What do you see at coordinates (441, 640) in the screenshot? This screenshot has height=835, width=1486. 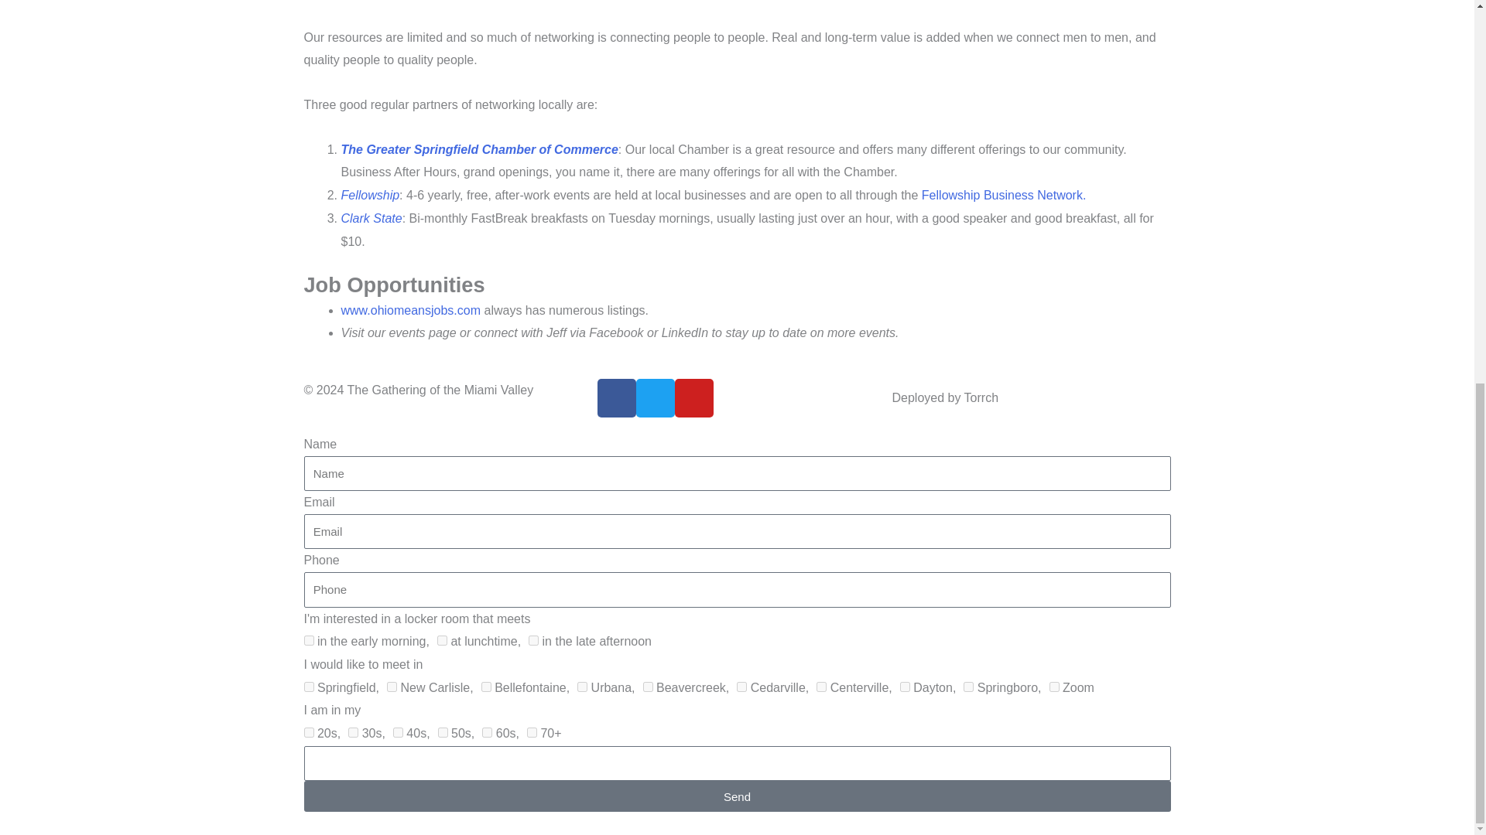 I see `at lunchtime, ` at bounding box center [441, 640].